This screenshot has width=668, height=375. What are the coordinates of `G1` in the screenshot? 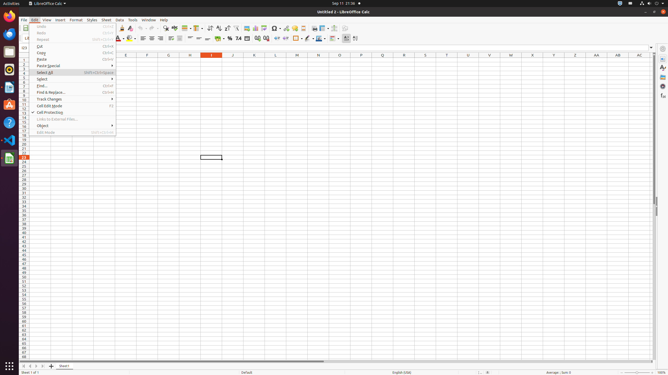 It's located at (169, 60).